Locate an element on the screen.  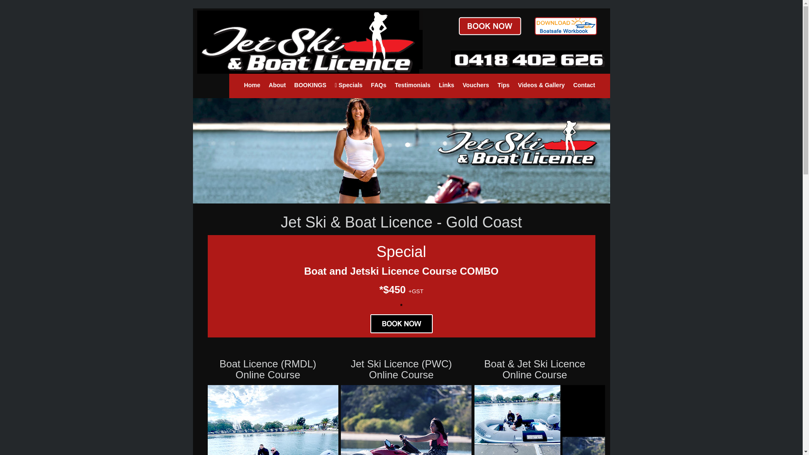
Home is located at coordinates (252, 85).